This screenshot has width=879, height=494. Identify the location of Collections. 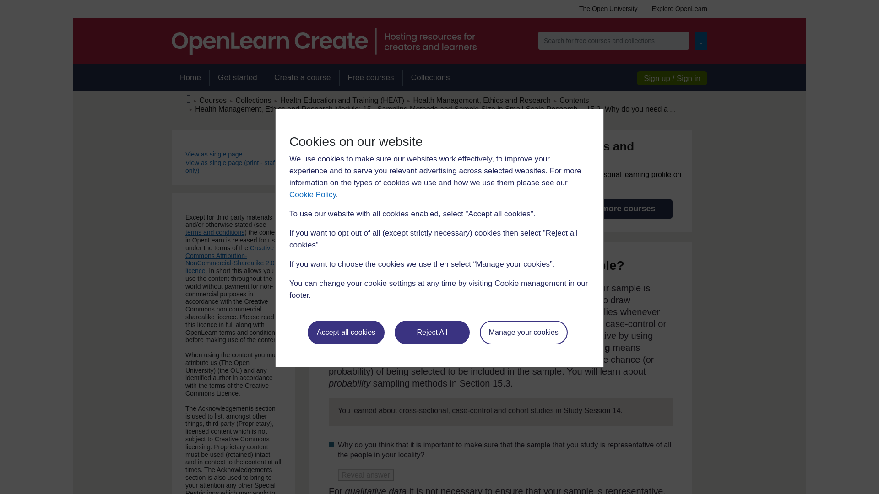
(430, 78).